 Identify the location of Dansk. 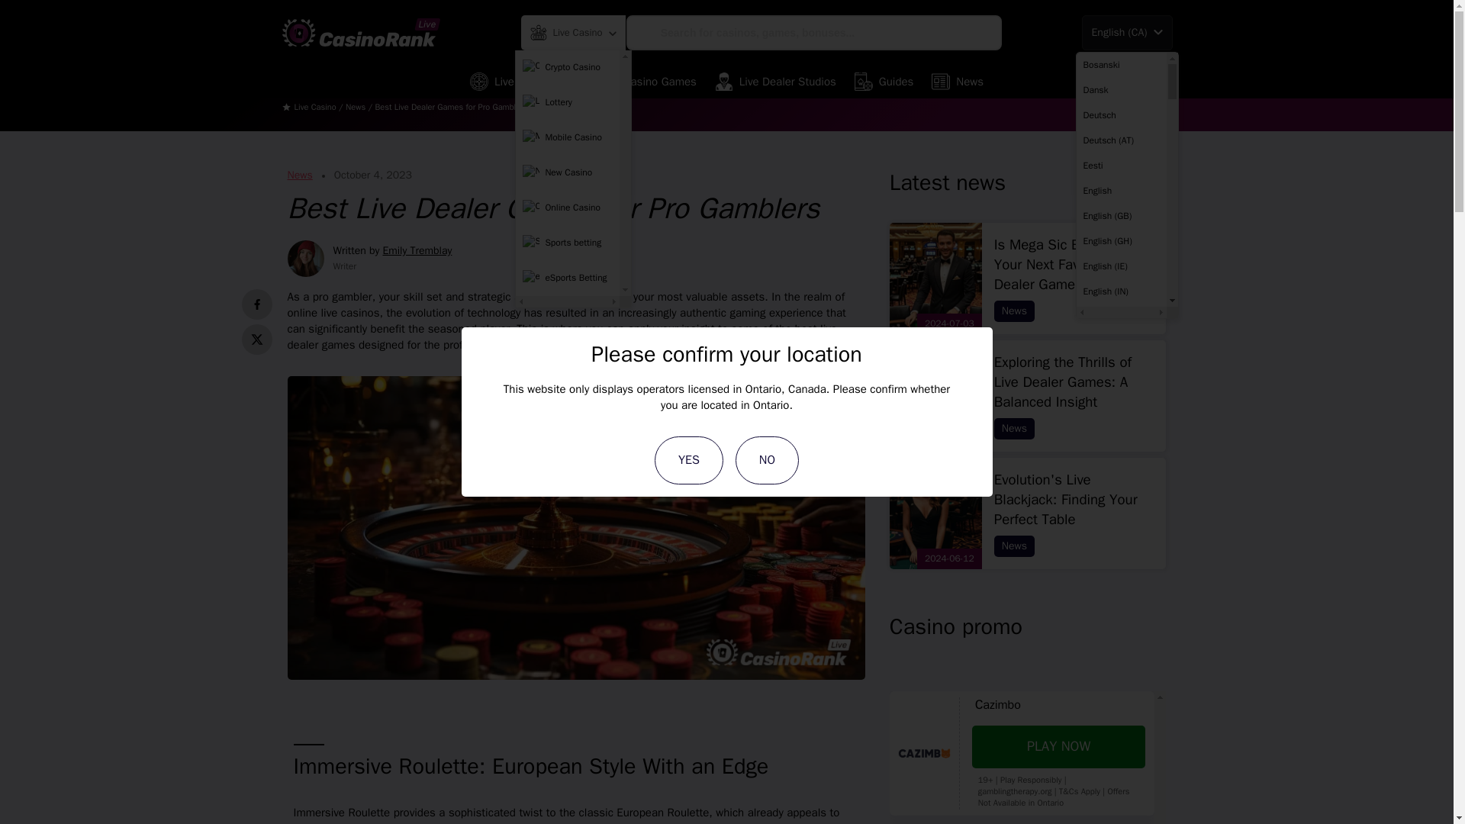
(1120, 90).